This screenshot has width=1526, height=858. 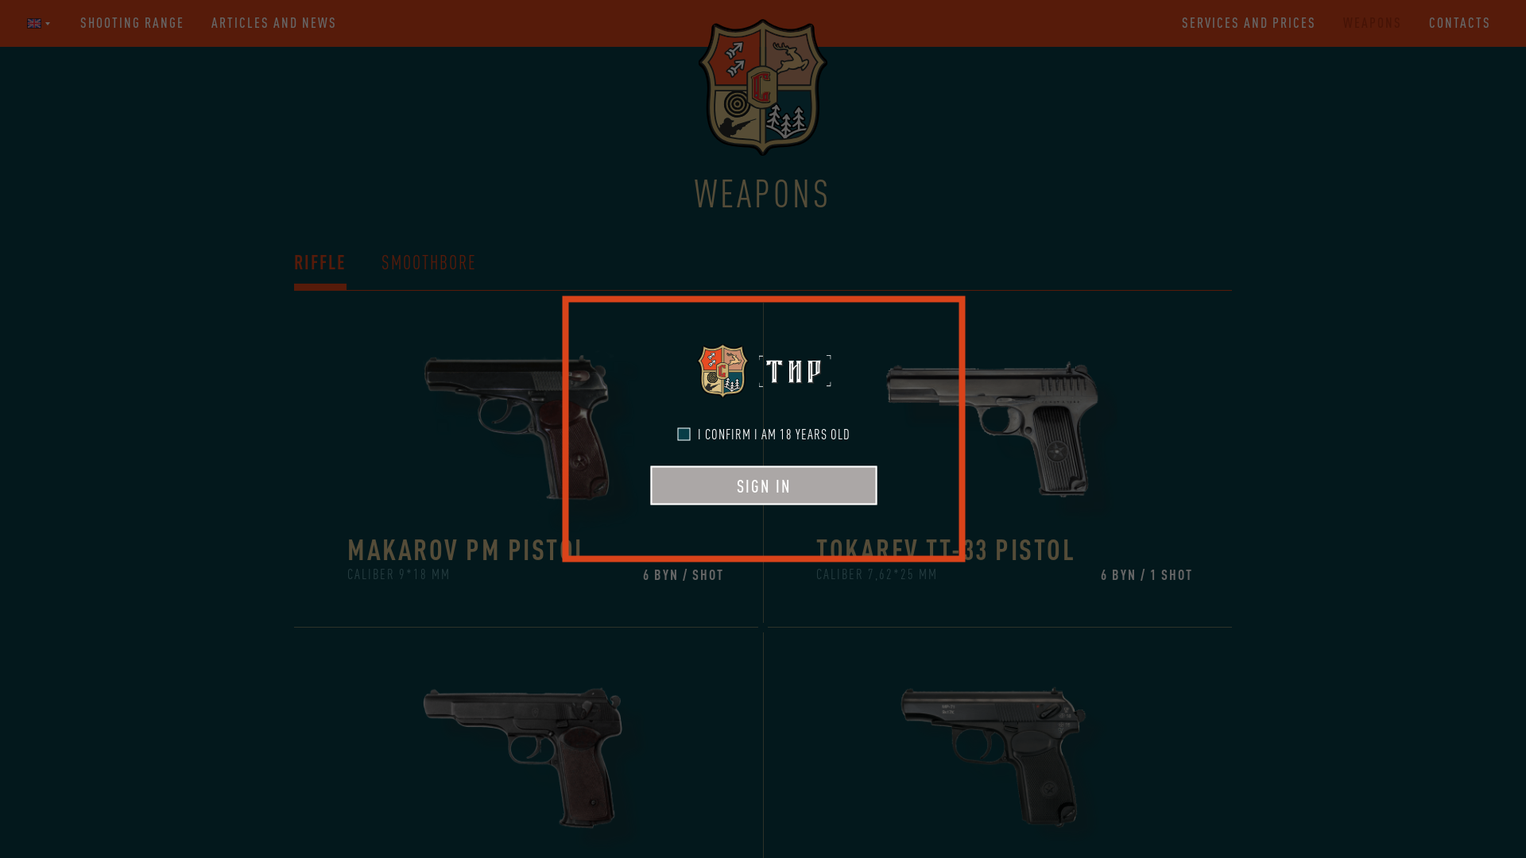 What do you see at coordinates (132, 23) in the screenshot?
I see `SHOOTING RANGE` at bounding box center [132, 23].